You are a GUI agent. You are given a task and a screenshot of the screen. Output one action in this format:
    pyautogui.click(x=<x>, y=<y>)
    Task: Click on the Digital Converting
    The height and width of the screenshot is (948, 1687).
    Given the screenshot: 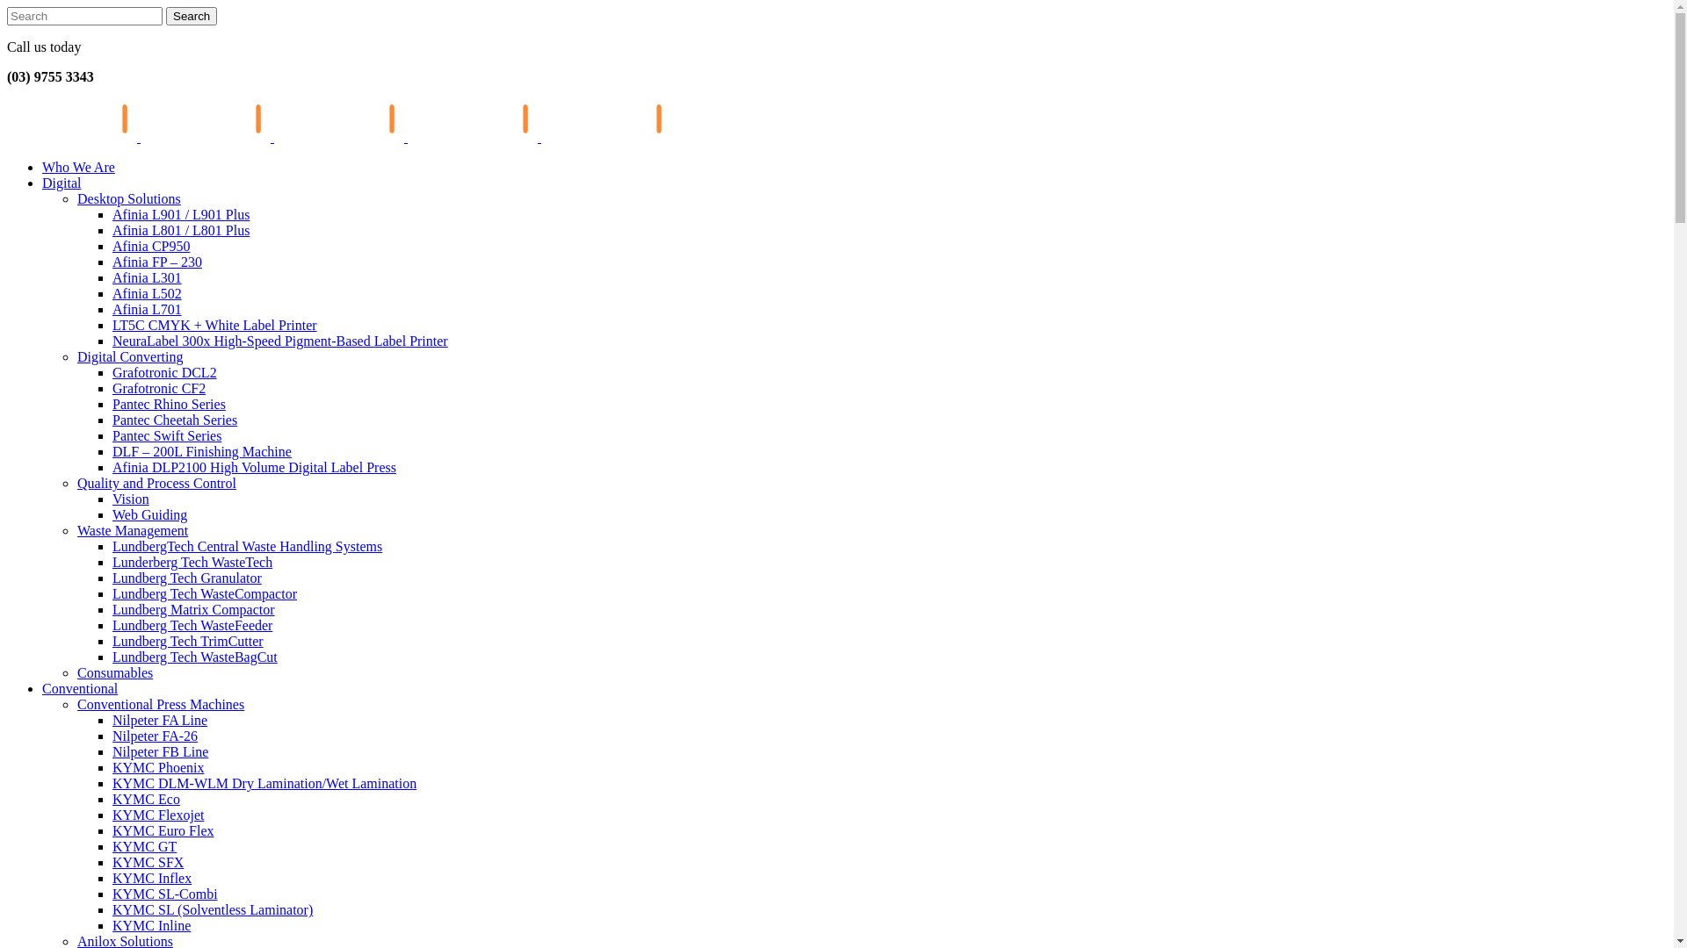 What is the action you would take?
    pyautogui.click(x=130, y=356)
    